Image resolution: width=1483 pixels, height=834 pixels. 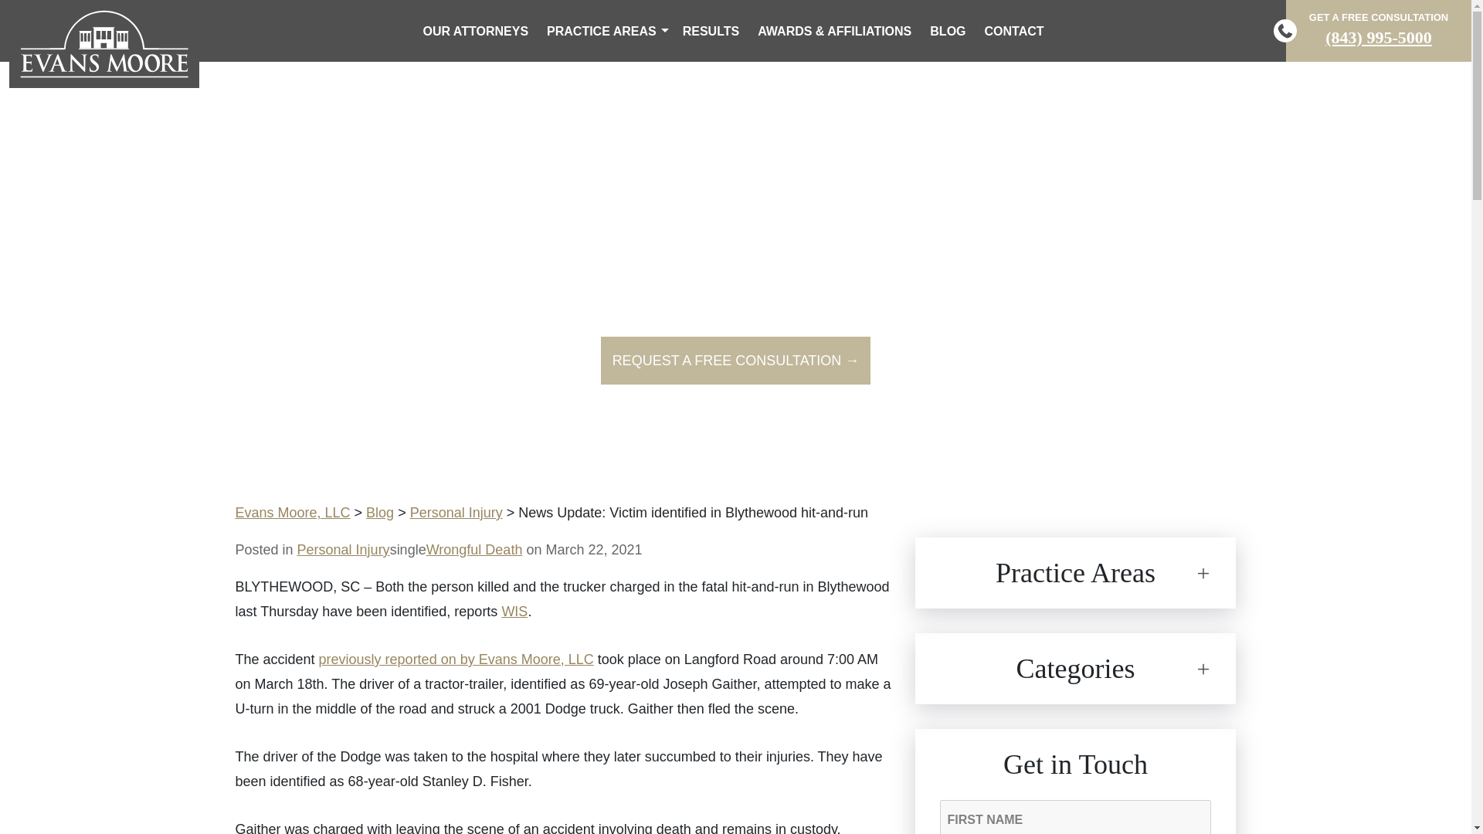 What do you see at coordinates (292, 513) in the screenshot?
I see `Evans Moore, LLC` at bounding box center [292, 513].